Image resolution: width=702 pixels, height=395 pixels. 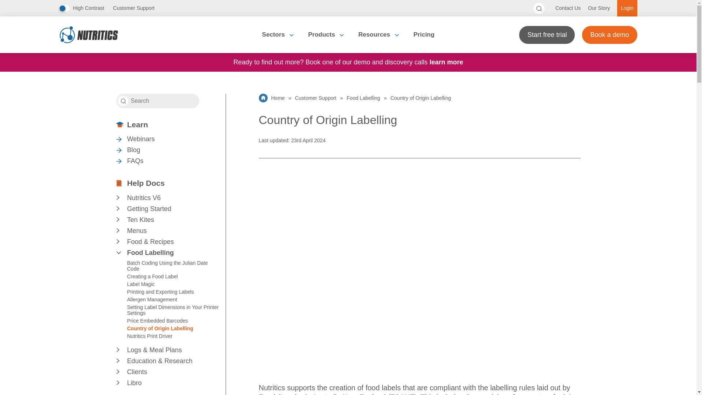 I want to click on Products, so click(x=326, y=34).